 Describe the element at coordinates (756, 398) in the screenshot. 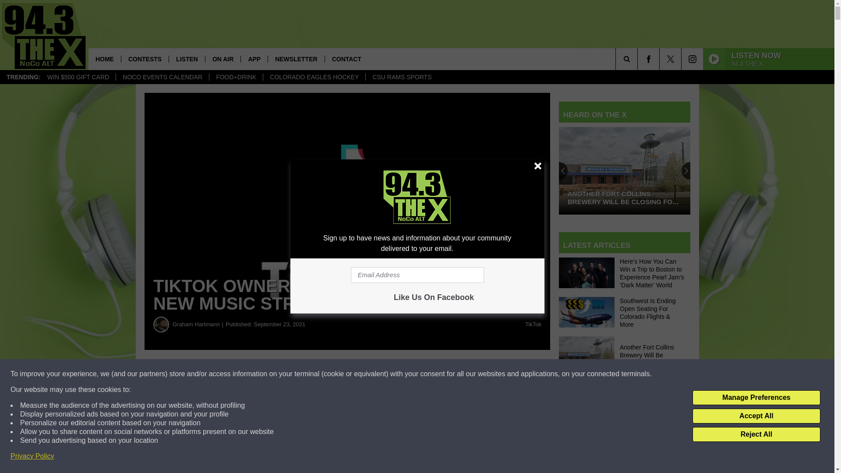

I see `Manage Preferences` at that location.